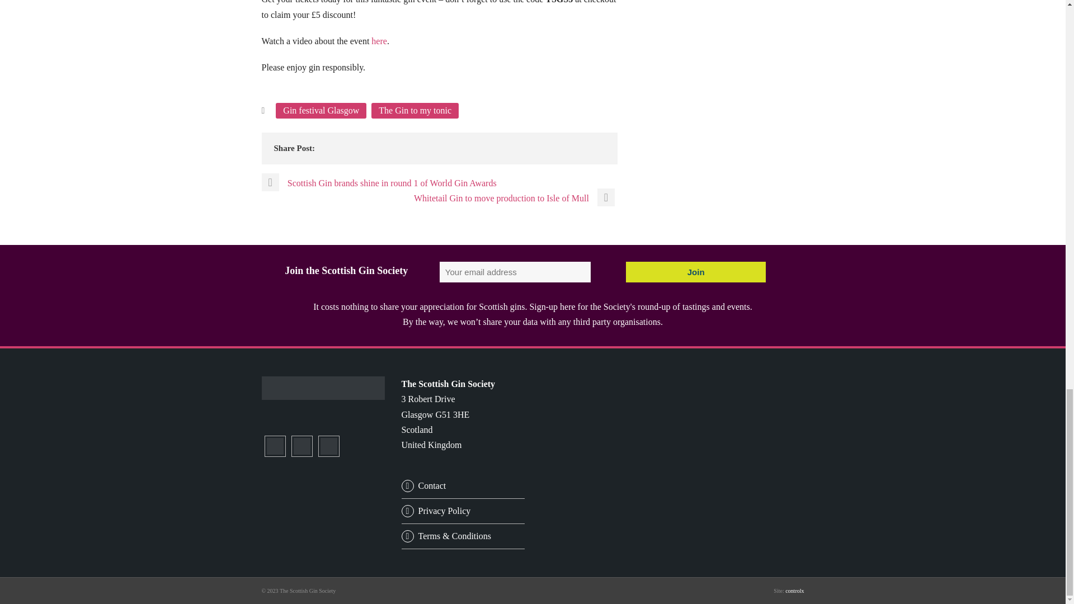 This screenshot has height=604, width=1074. I want to click on The Gin to my tonic, so click(415, 110).